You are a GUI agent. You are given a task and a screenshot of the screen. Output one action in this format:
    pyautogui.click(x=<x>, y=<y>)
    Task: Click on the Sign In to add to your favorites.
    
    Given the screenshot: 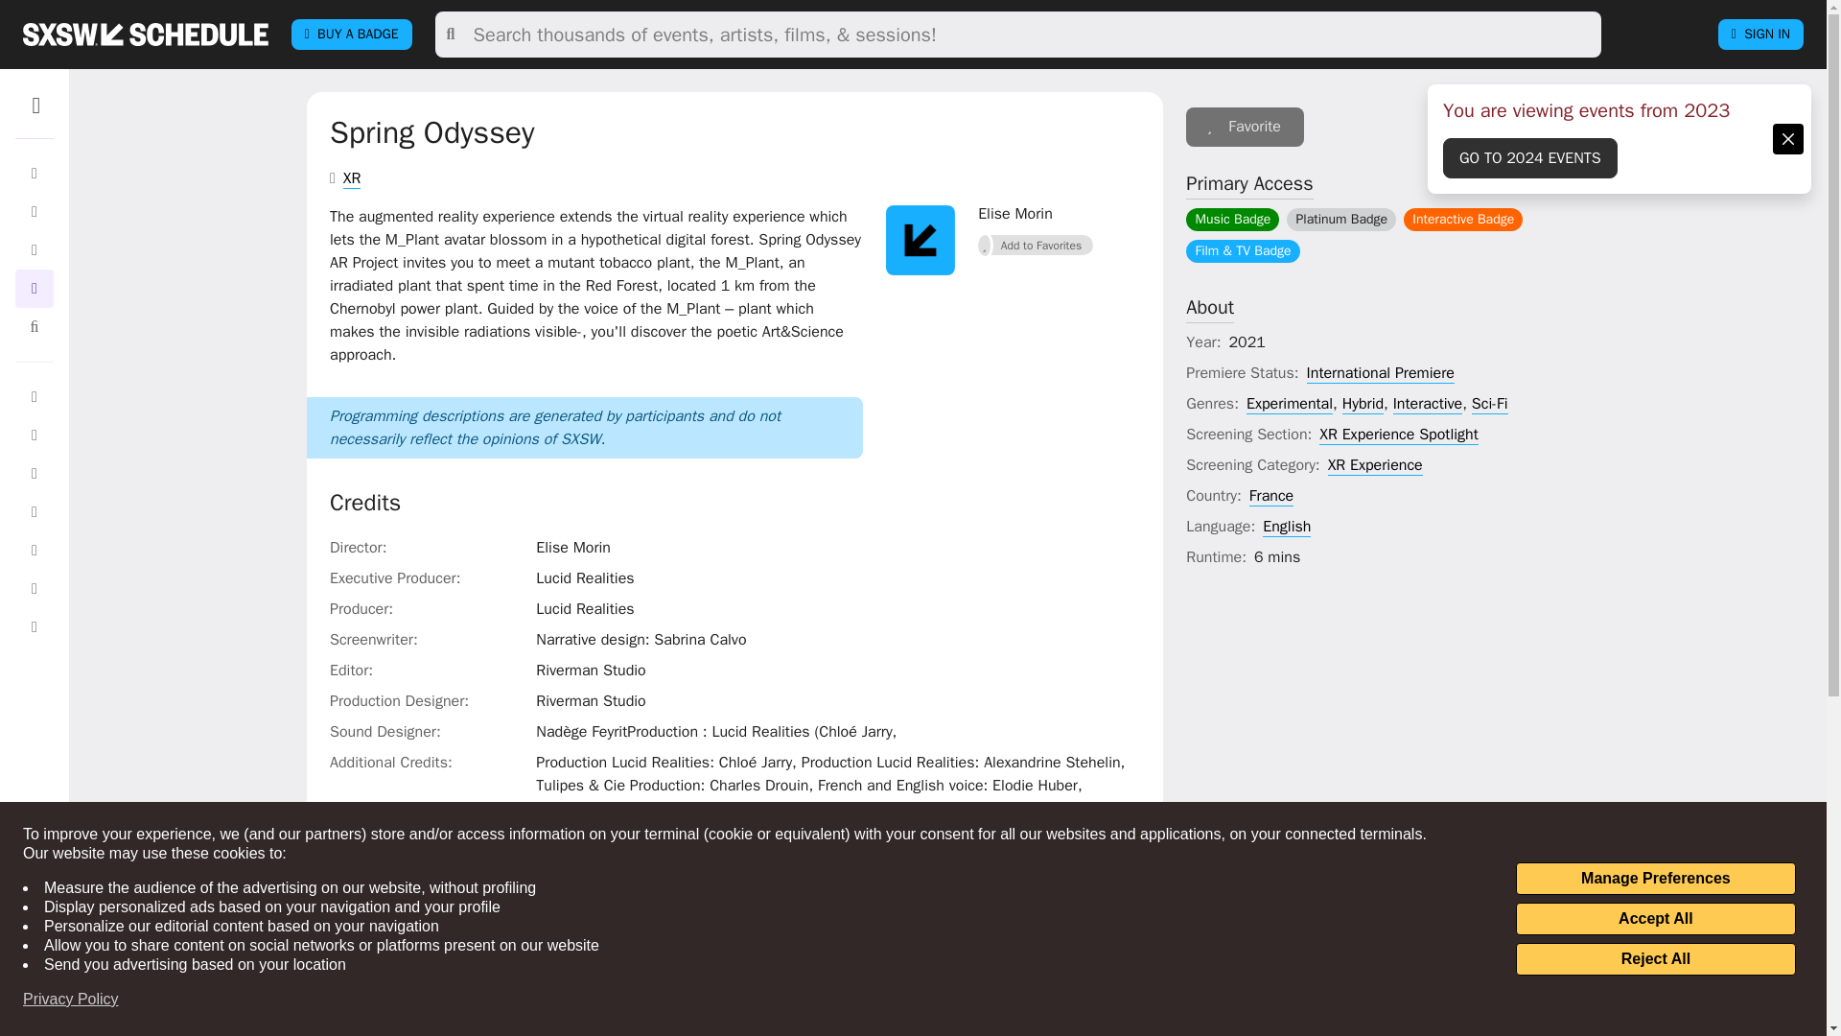 What is the action you would take?
    pyautogui.click(x=1245, y=127)
    